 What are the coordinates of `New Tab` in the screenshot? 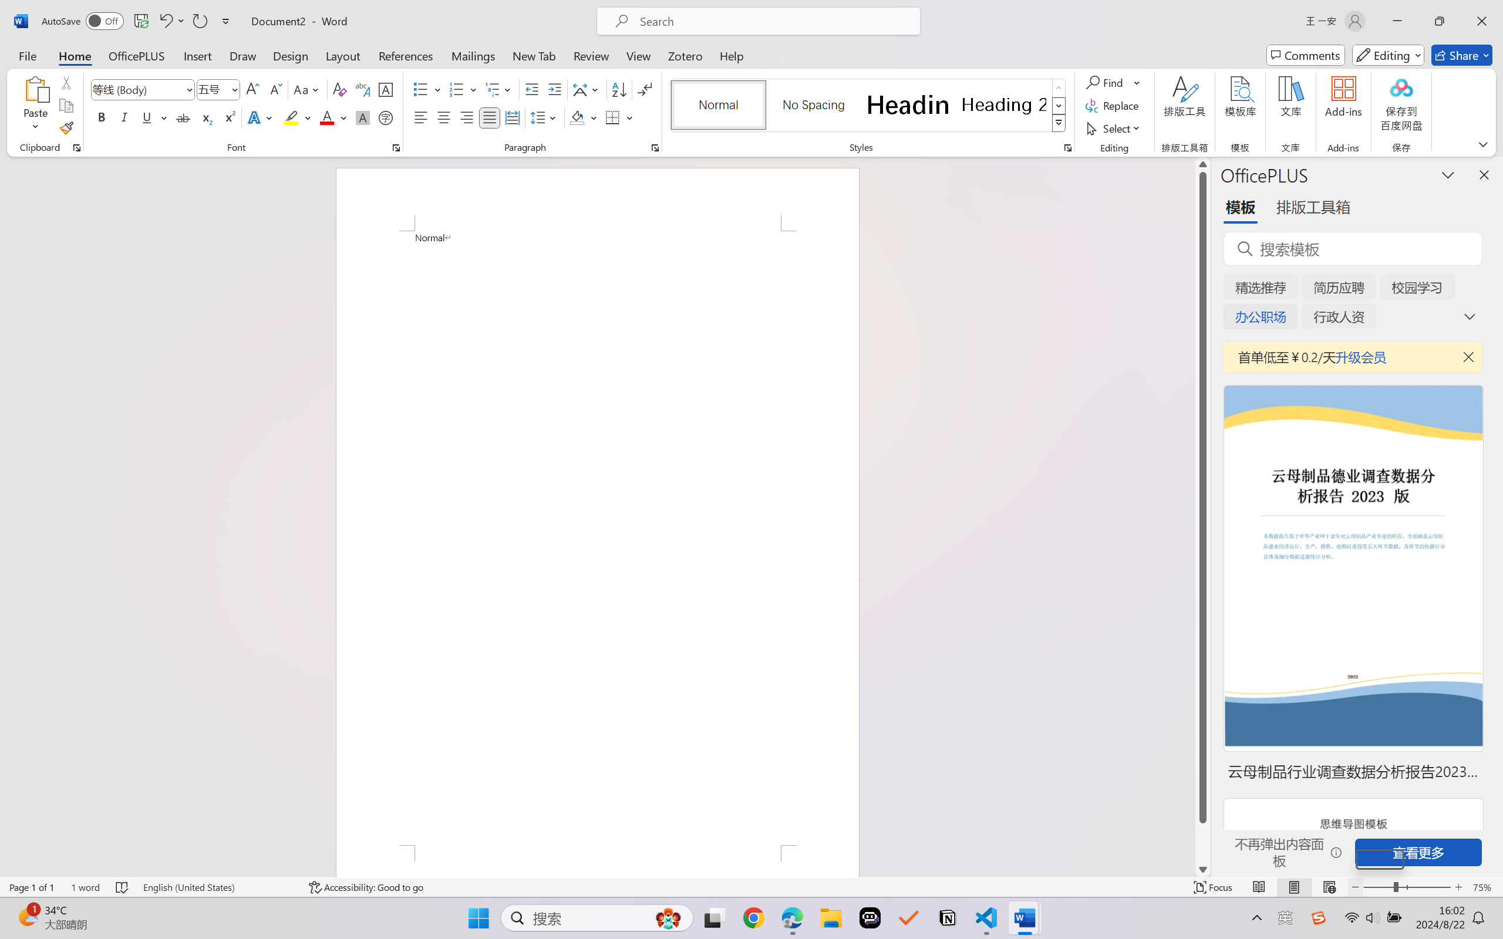 It's located at (534, 55).